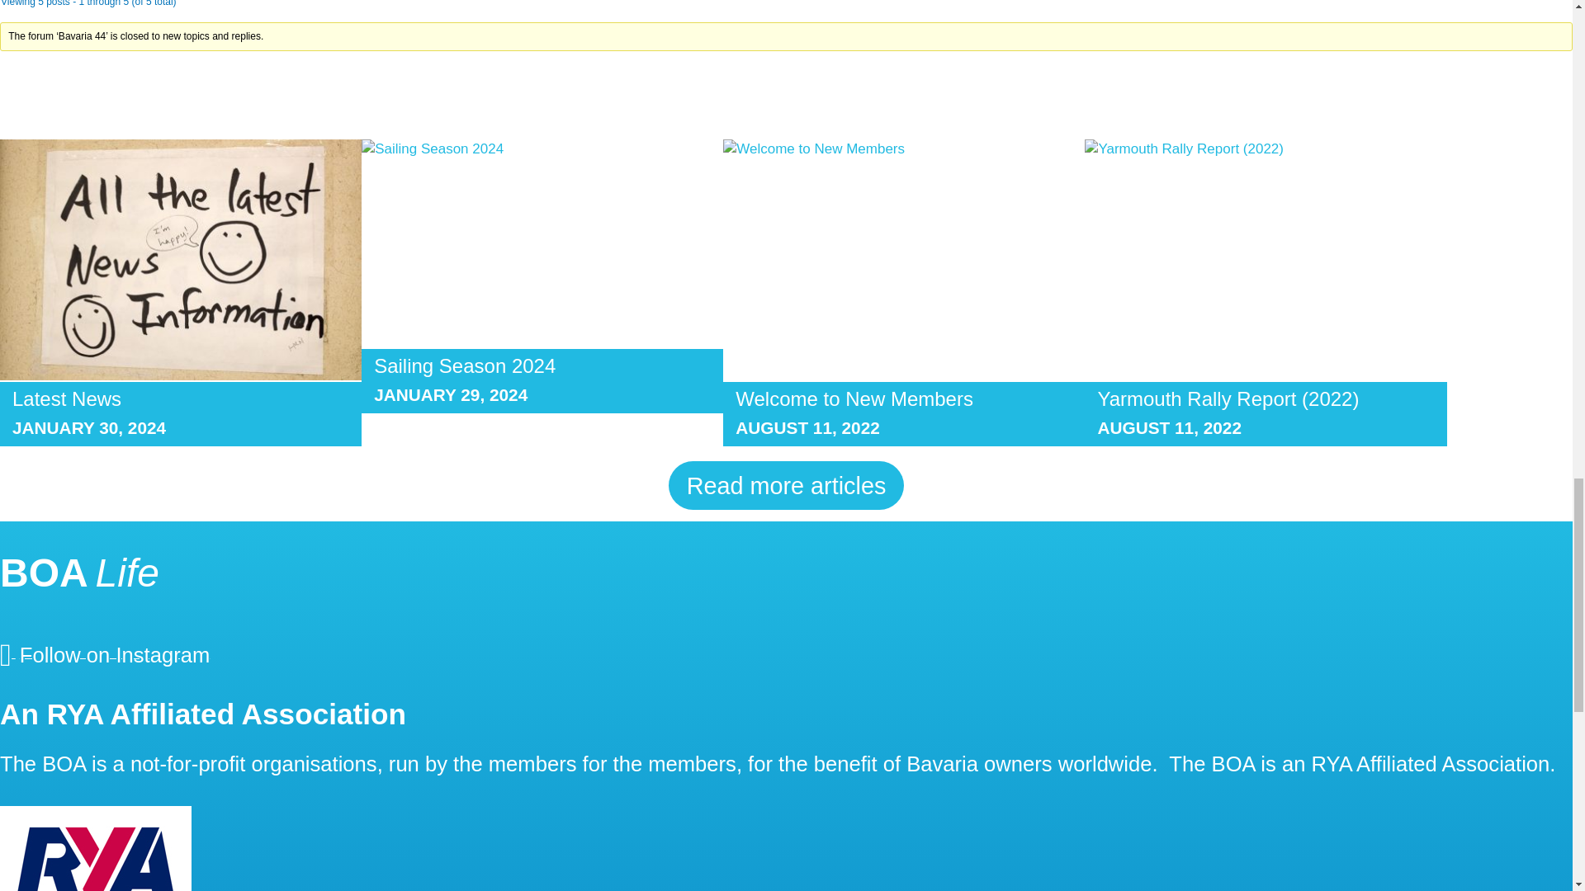  Describe the element at coordinates (67, 398) in the screenshot. I see `Latest News` at that location.